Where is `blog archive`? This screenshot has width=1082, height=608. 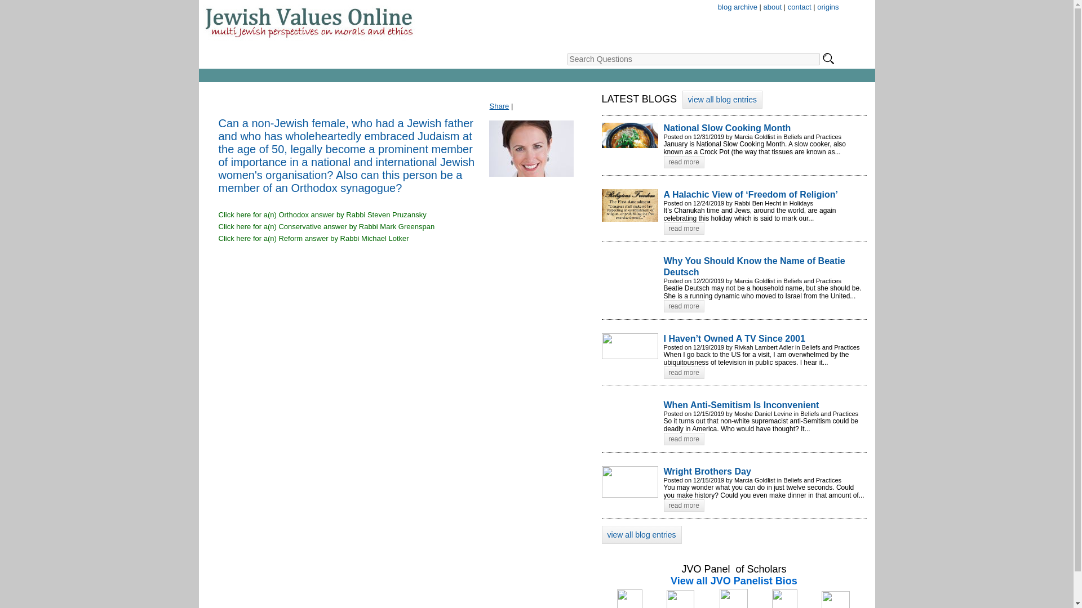
blog archive is located at coordinates (738, 7).